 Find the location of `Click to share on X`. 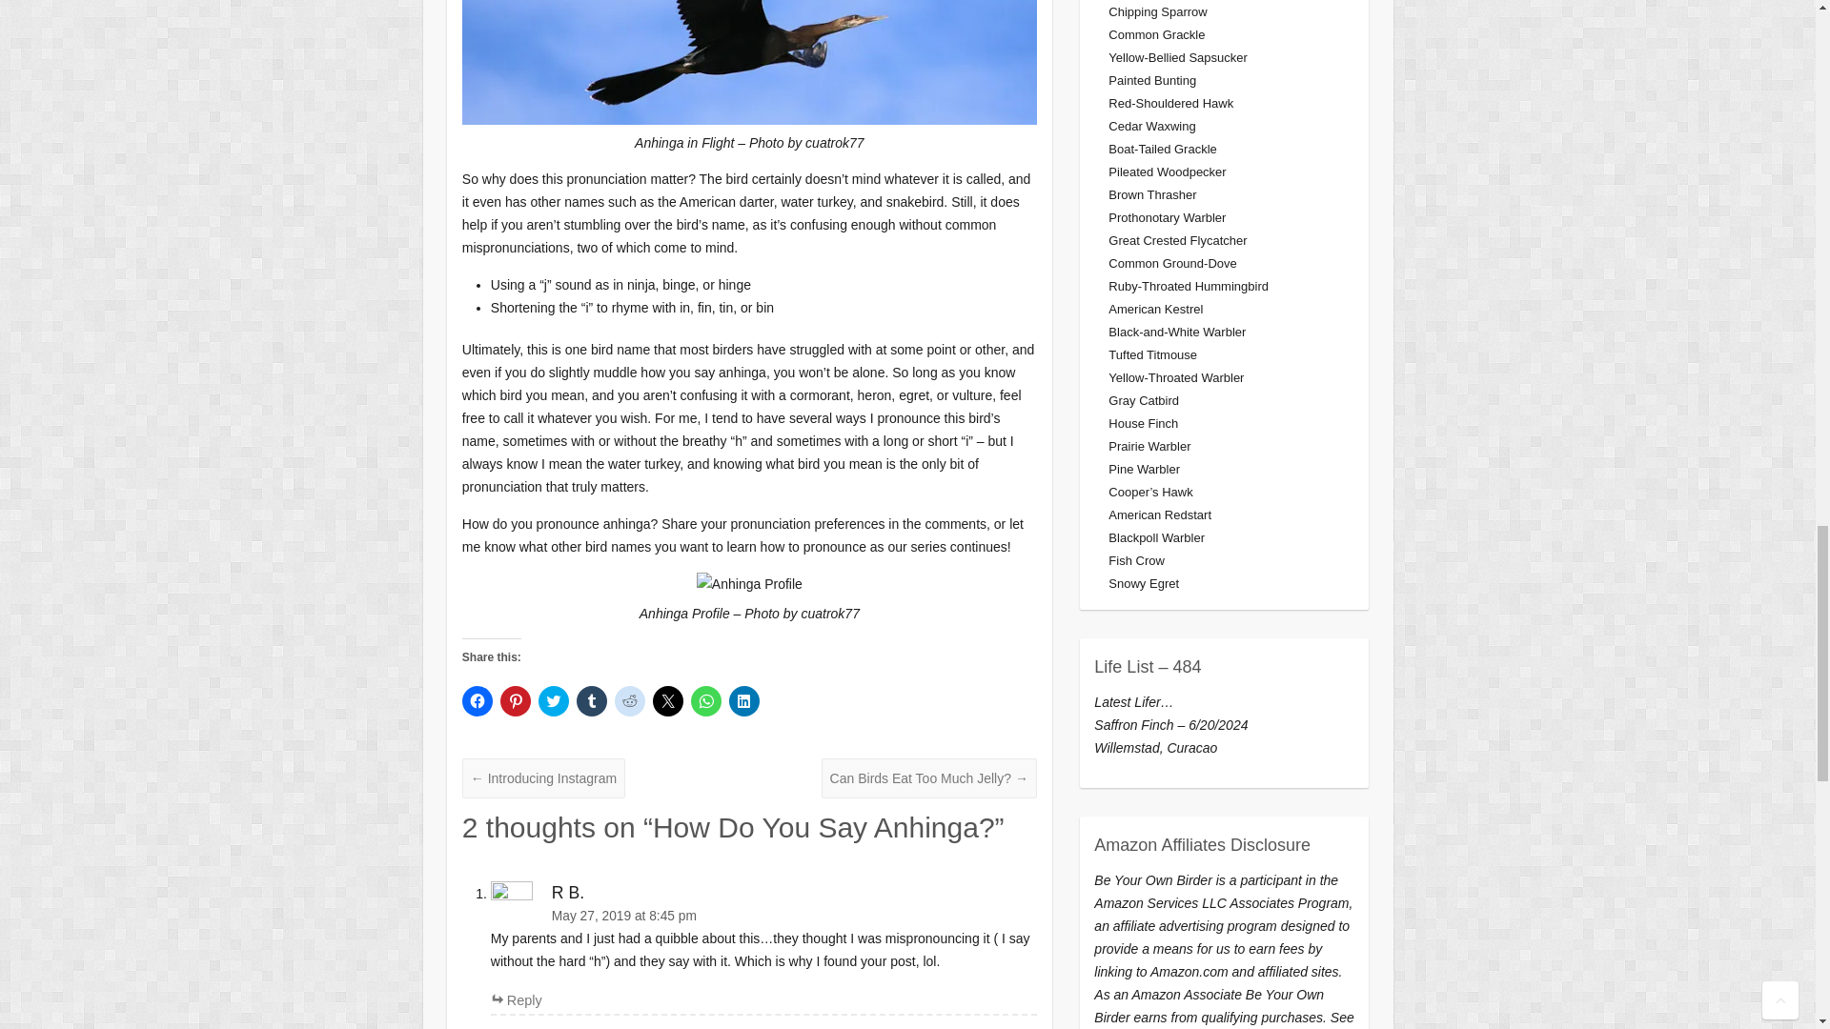

Click to share on X is located at coordinates (667, 701).